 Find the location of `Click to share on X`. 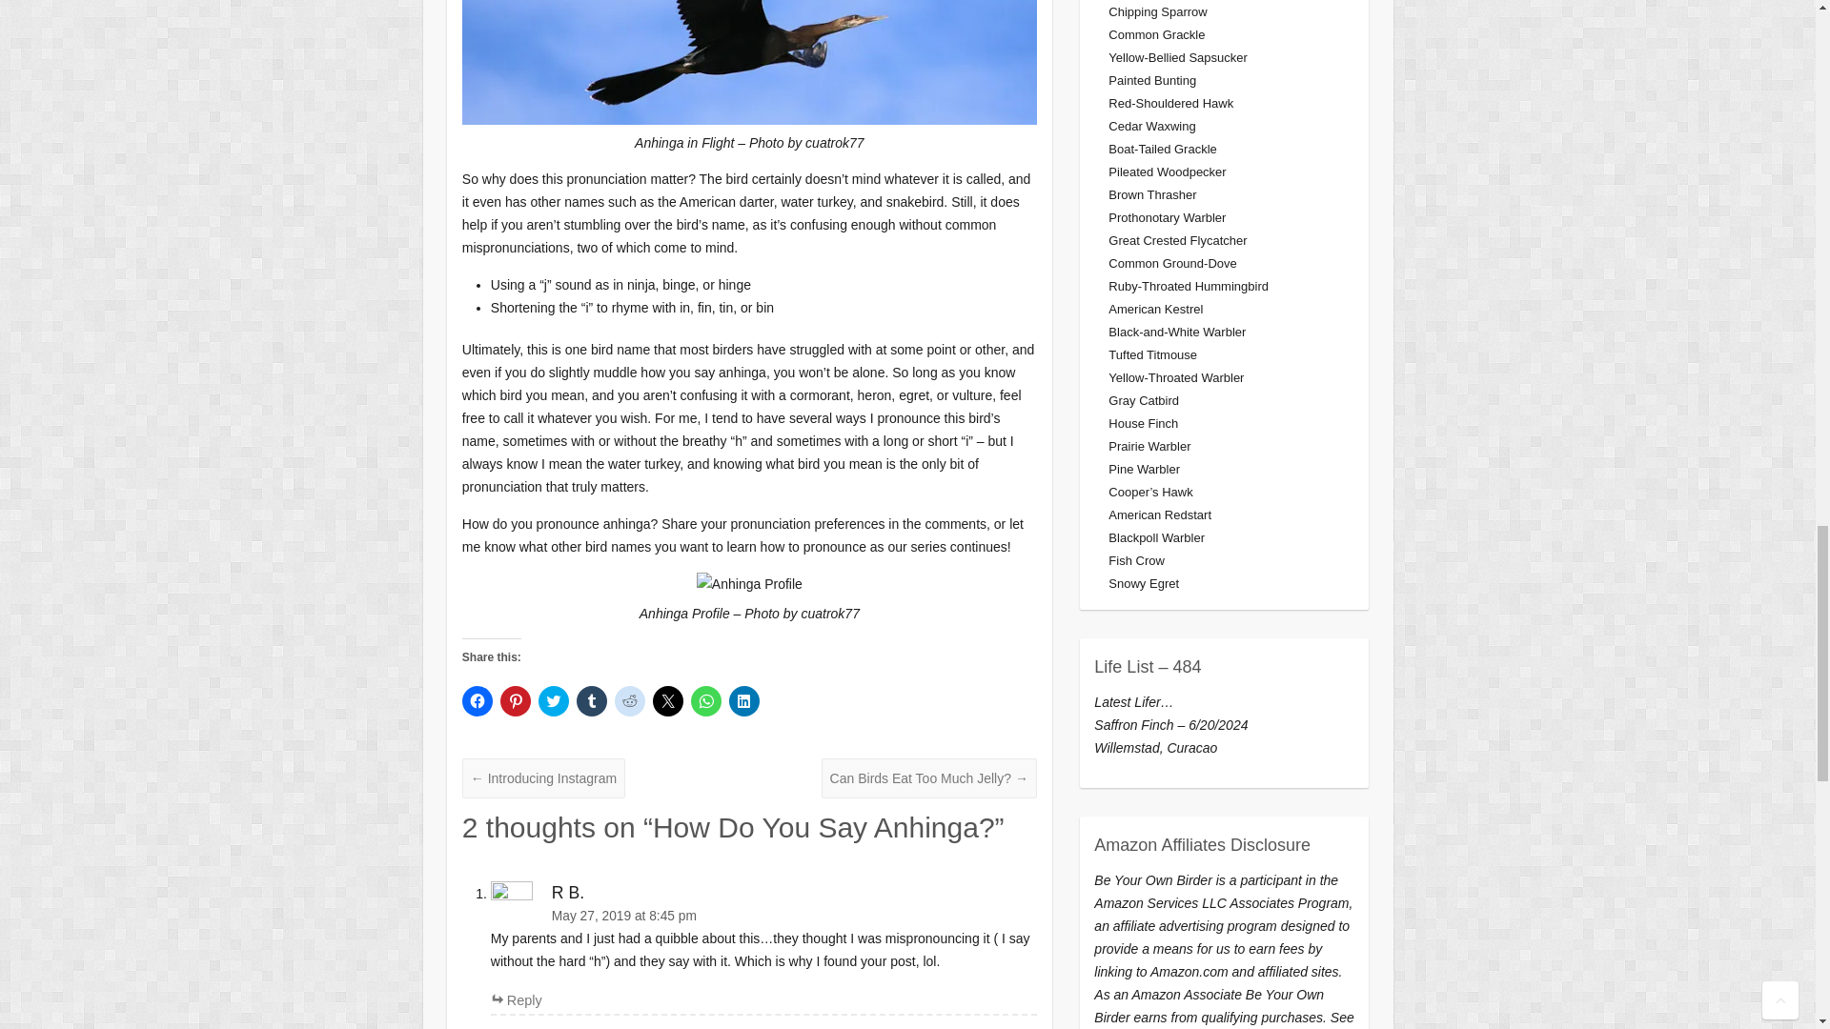

Click to share on X is located at coordinates (667, 701).